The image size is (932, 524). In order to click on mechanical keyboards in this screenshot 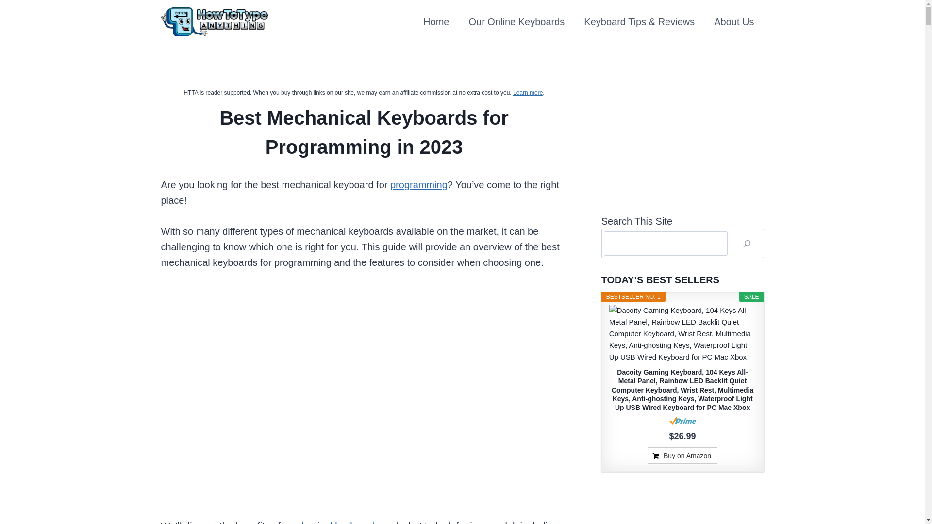, I will do `click(331, 522)`.